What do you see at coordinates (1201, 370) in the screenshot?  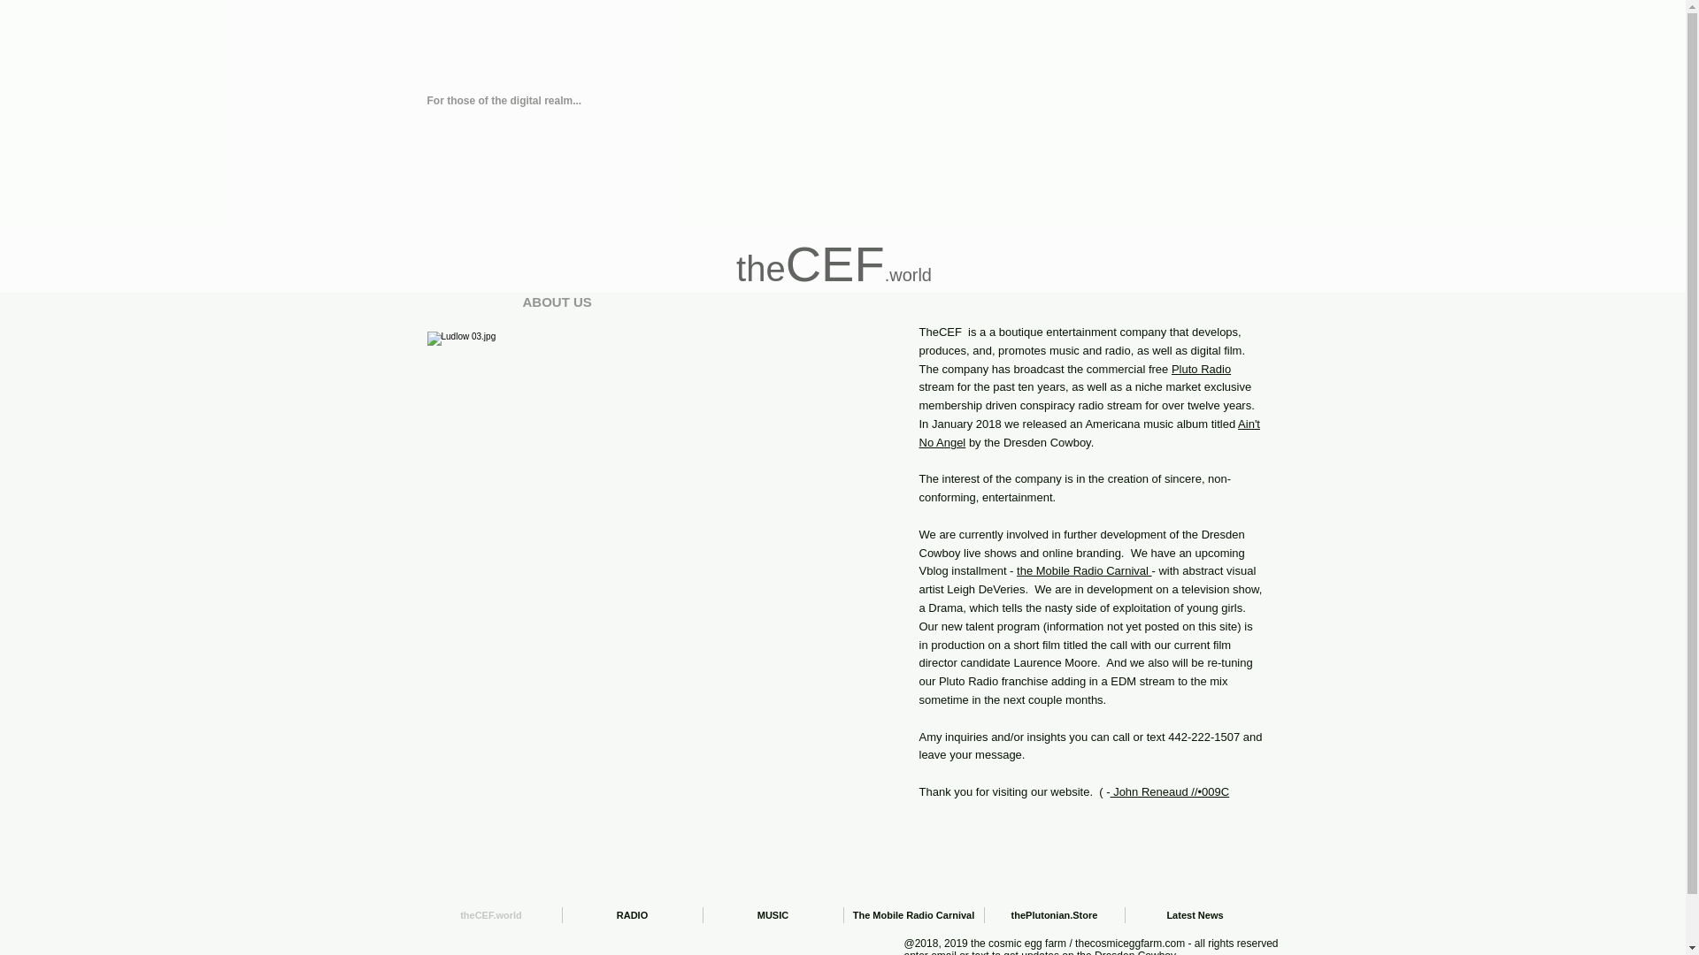 I see `Pluto Radio` at bounding box center [1201, 370].